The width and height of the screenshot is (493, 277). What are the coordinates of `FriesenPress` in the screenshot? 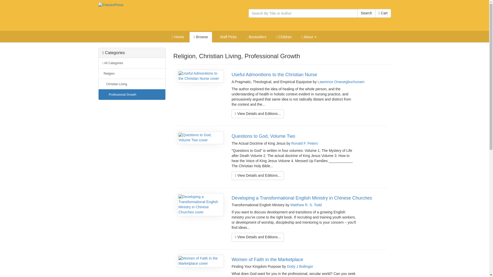 It's located at (111, 5).